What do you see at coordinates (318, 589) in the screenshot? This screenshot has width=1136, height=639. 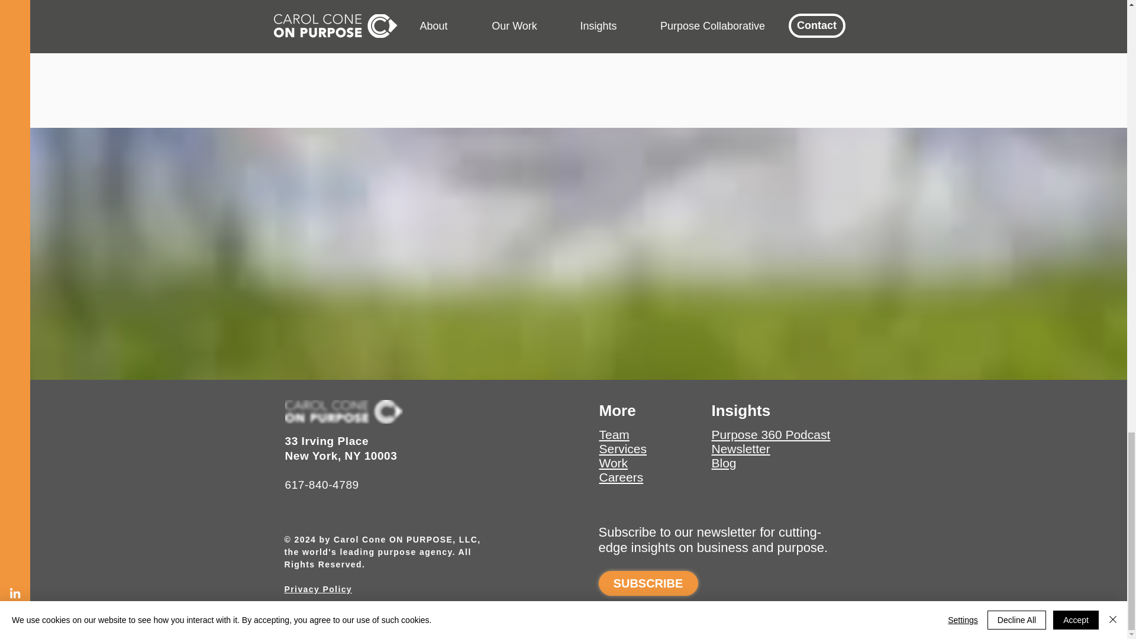 I see `Privacy Policy` at bounding box center [318, 589].